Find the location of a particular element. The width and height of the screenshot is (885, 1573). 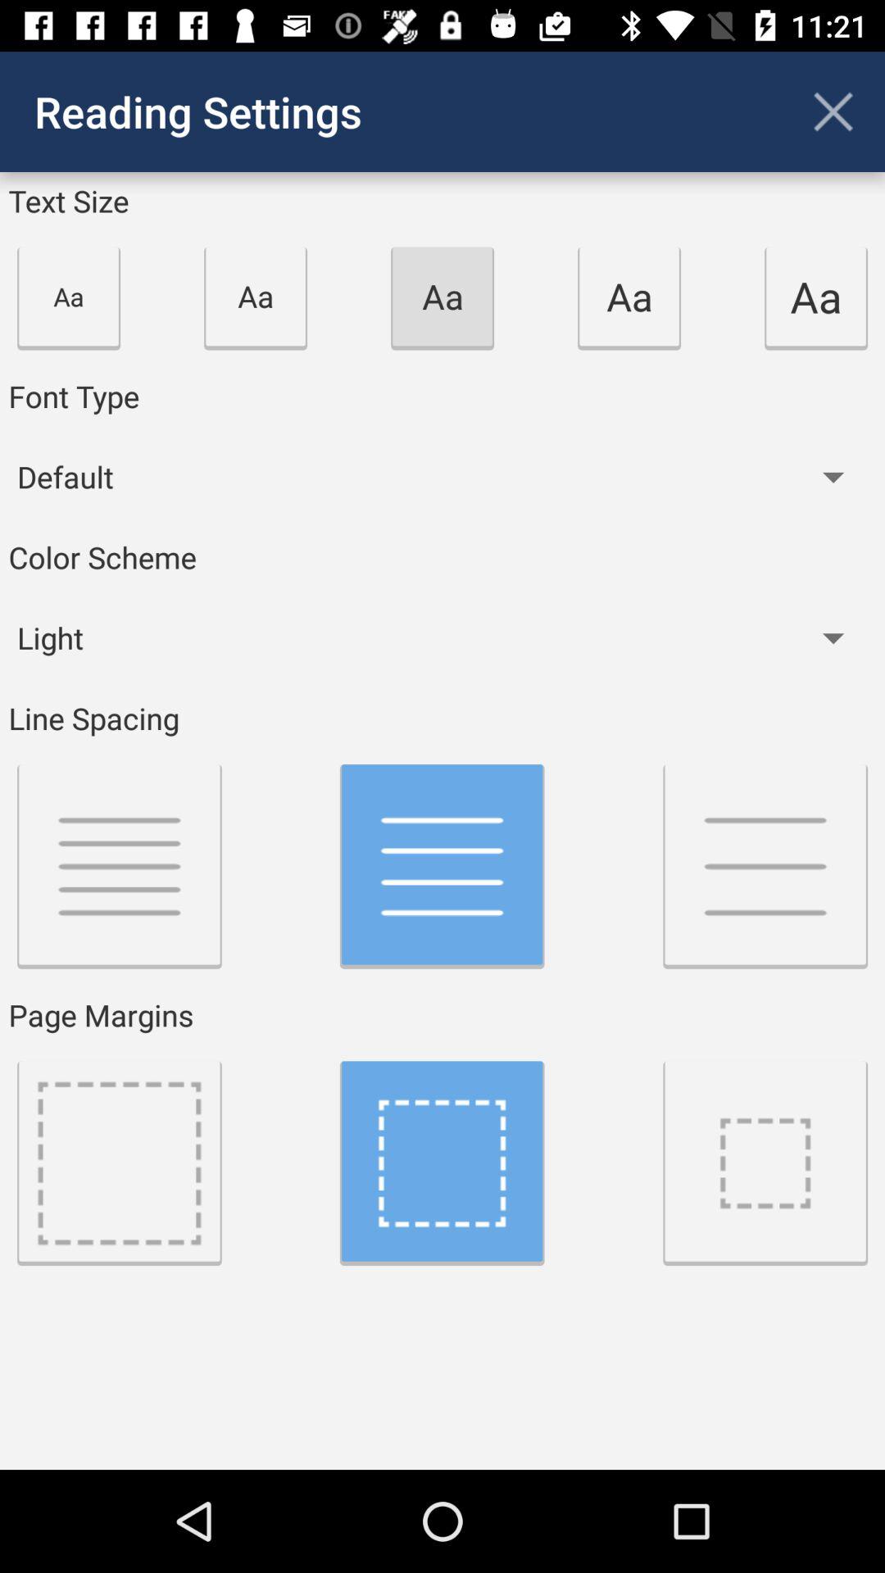

tap item above the text size item is located at coordinates (833, 111).